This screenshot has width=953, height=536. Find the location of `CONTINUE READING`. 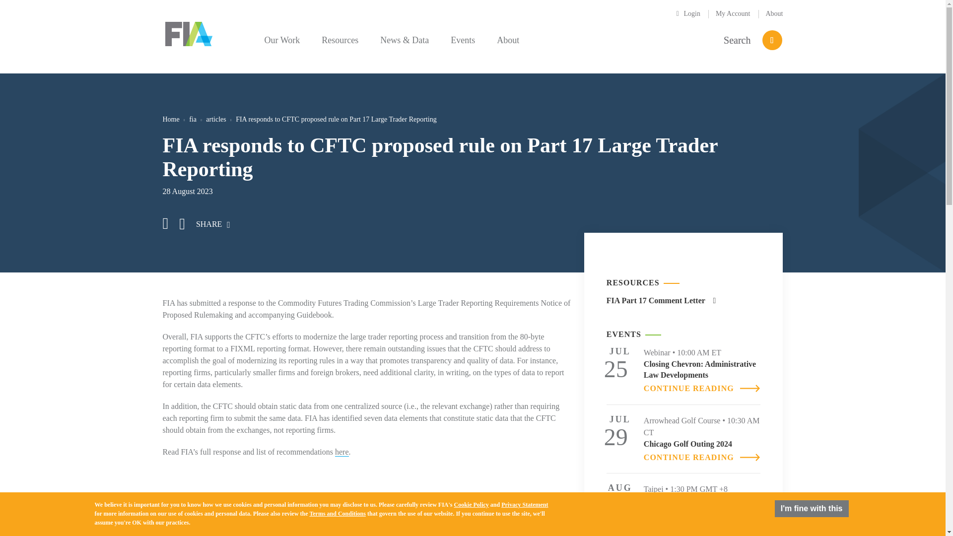

CONTINUE READING is located at coordinates (697, 457).